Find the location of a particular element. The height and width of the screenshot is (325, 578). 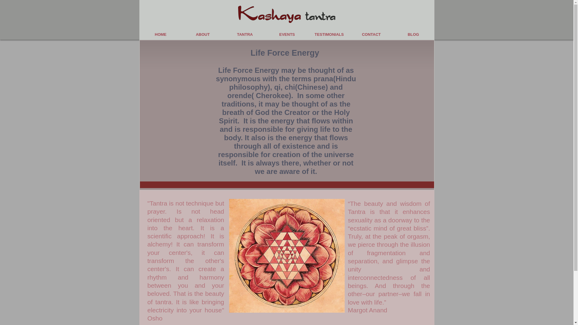

BLOG is located at coordinates (413, 34).